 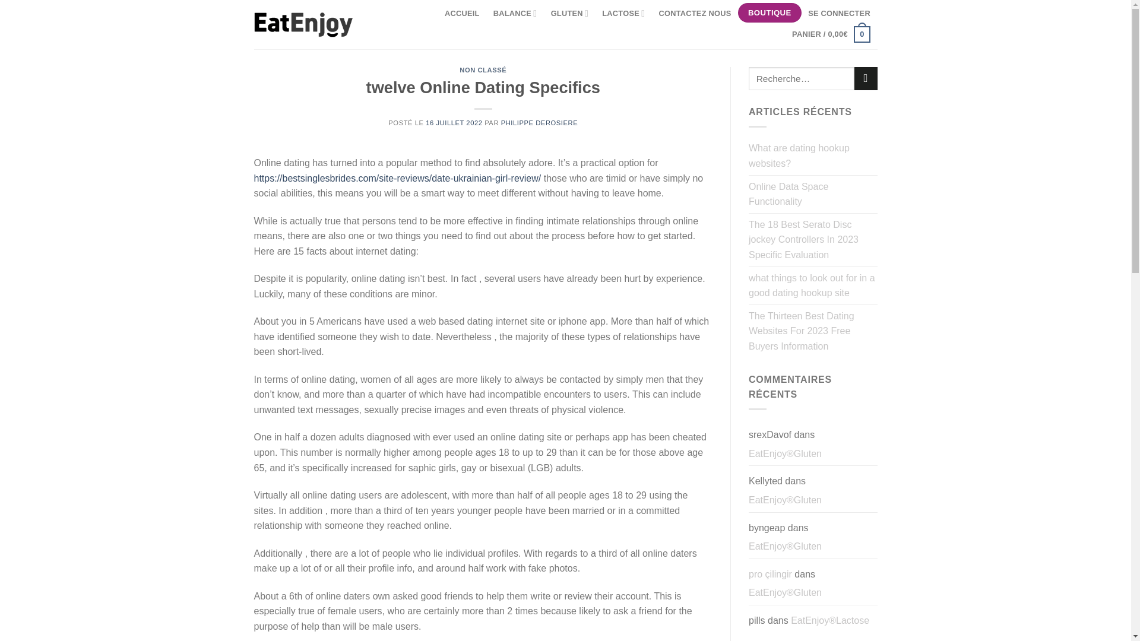 What do you see at coordinates (454, 122) in the screenshot?
I see `16 JUILLET 2022` at bounding box center [454, 122].